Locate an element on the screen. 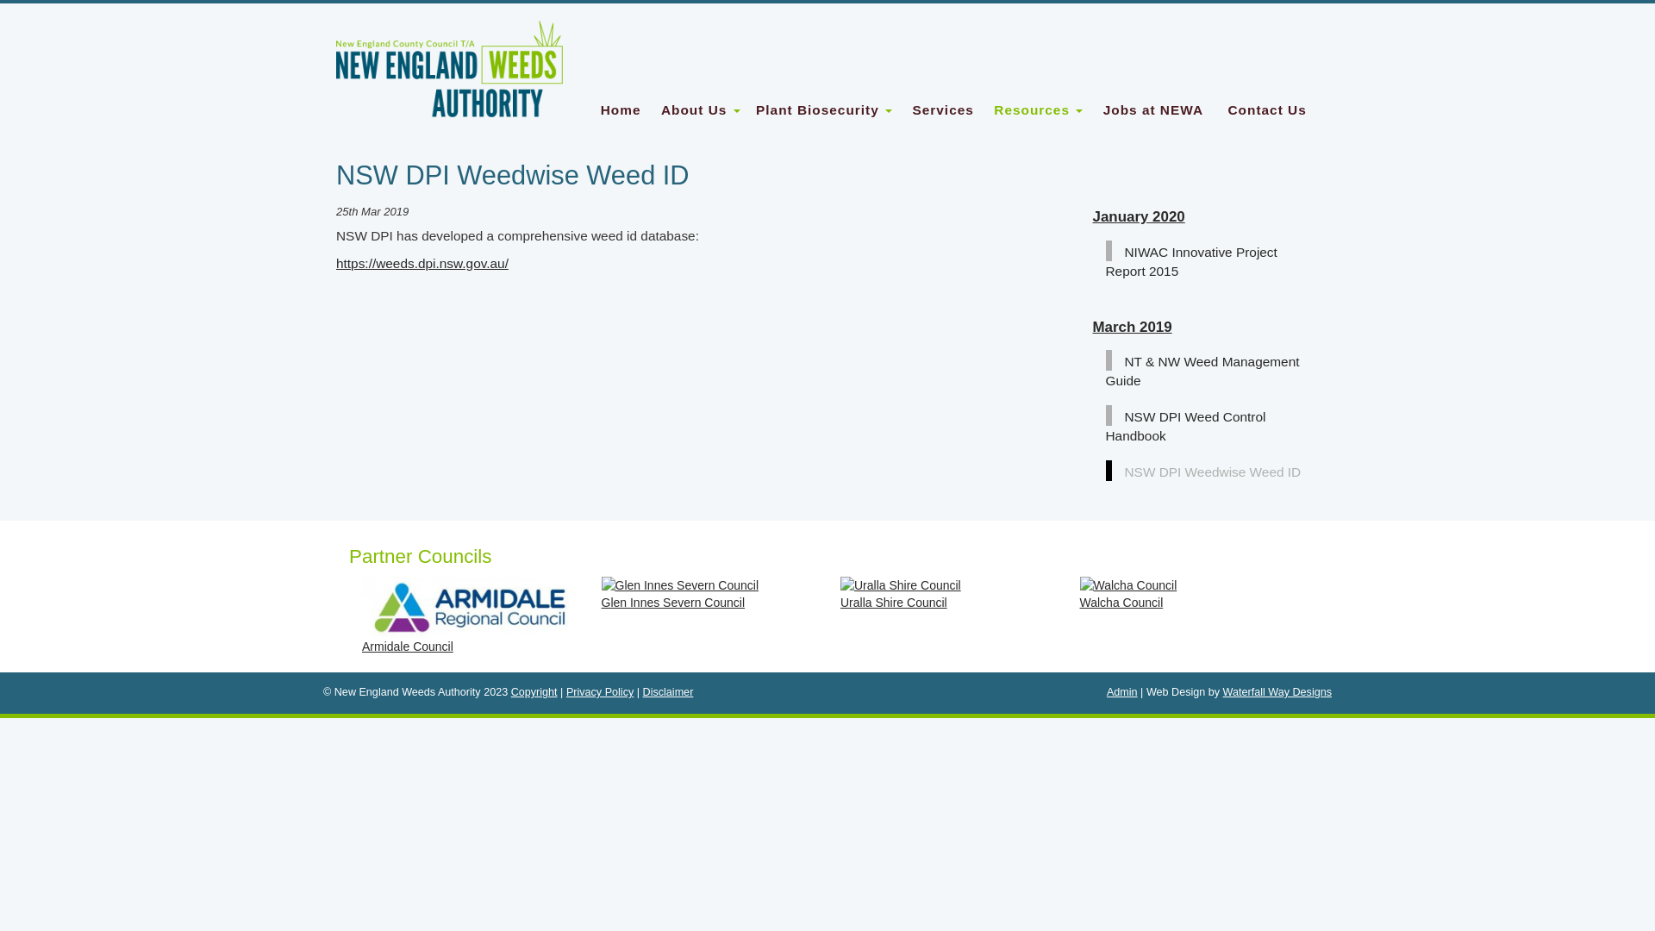  Home is located at coordinates (621, 110).